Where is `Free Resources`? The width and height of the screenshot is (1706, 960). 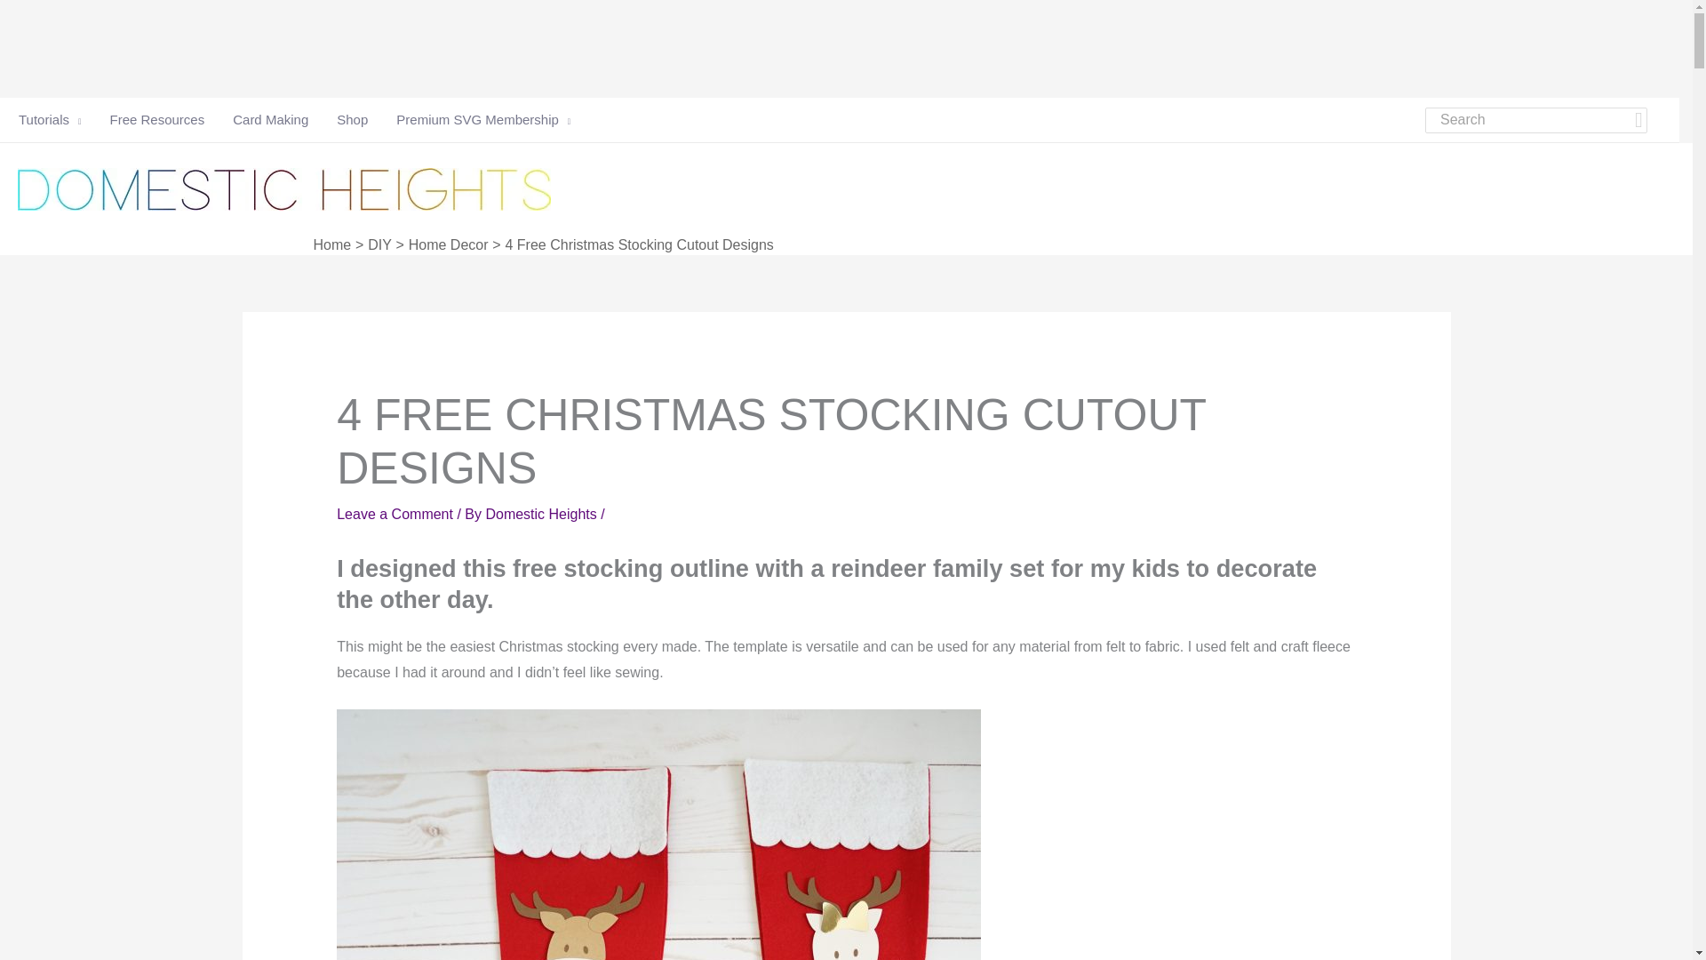
Free Resources is located at coordinates (156, 119).